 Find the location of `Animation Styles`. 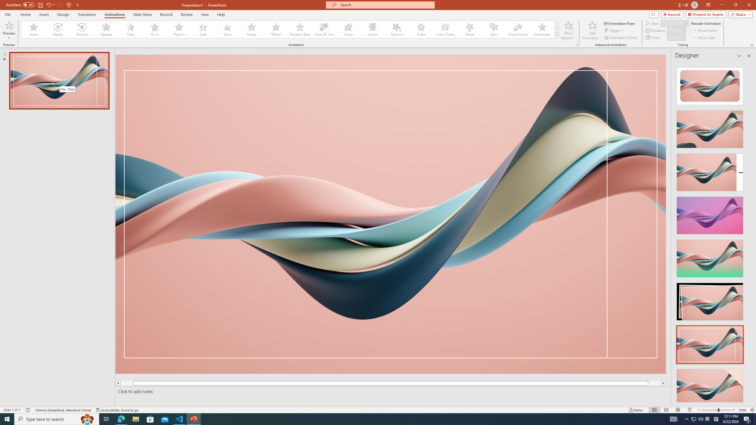

Animation Styles is located at coordinates (557, 35).